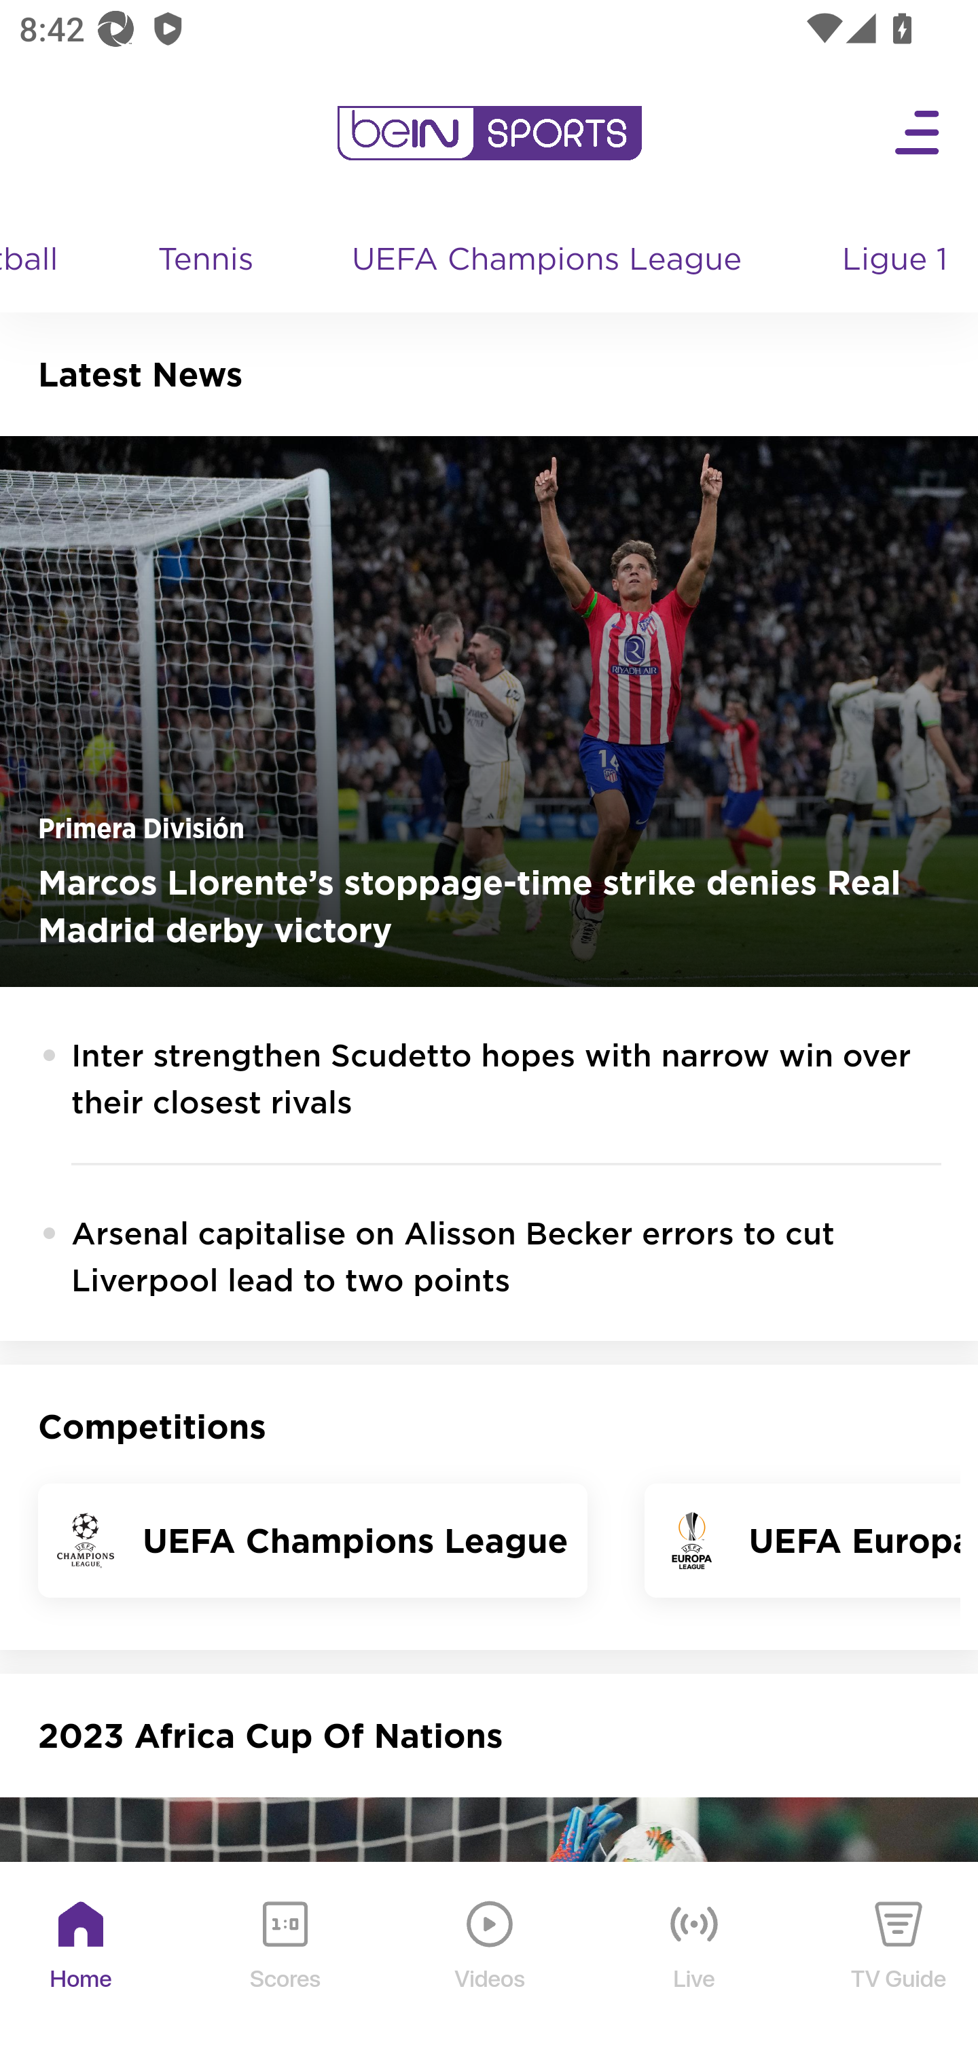  What do you see at coordinates (285, 1964) in the screenshot?
I see `Scores Scores Icon Scores` at bounding box center [285, 1964].